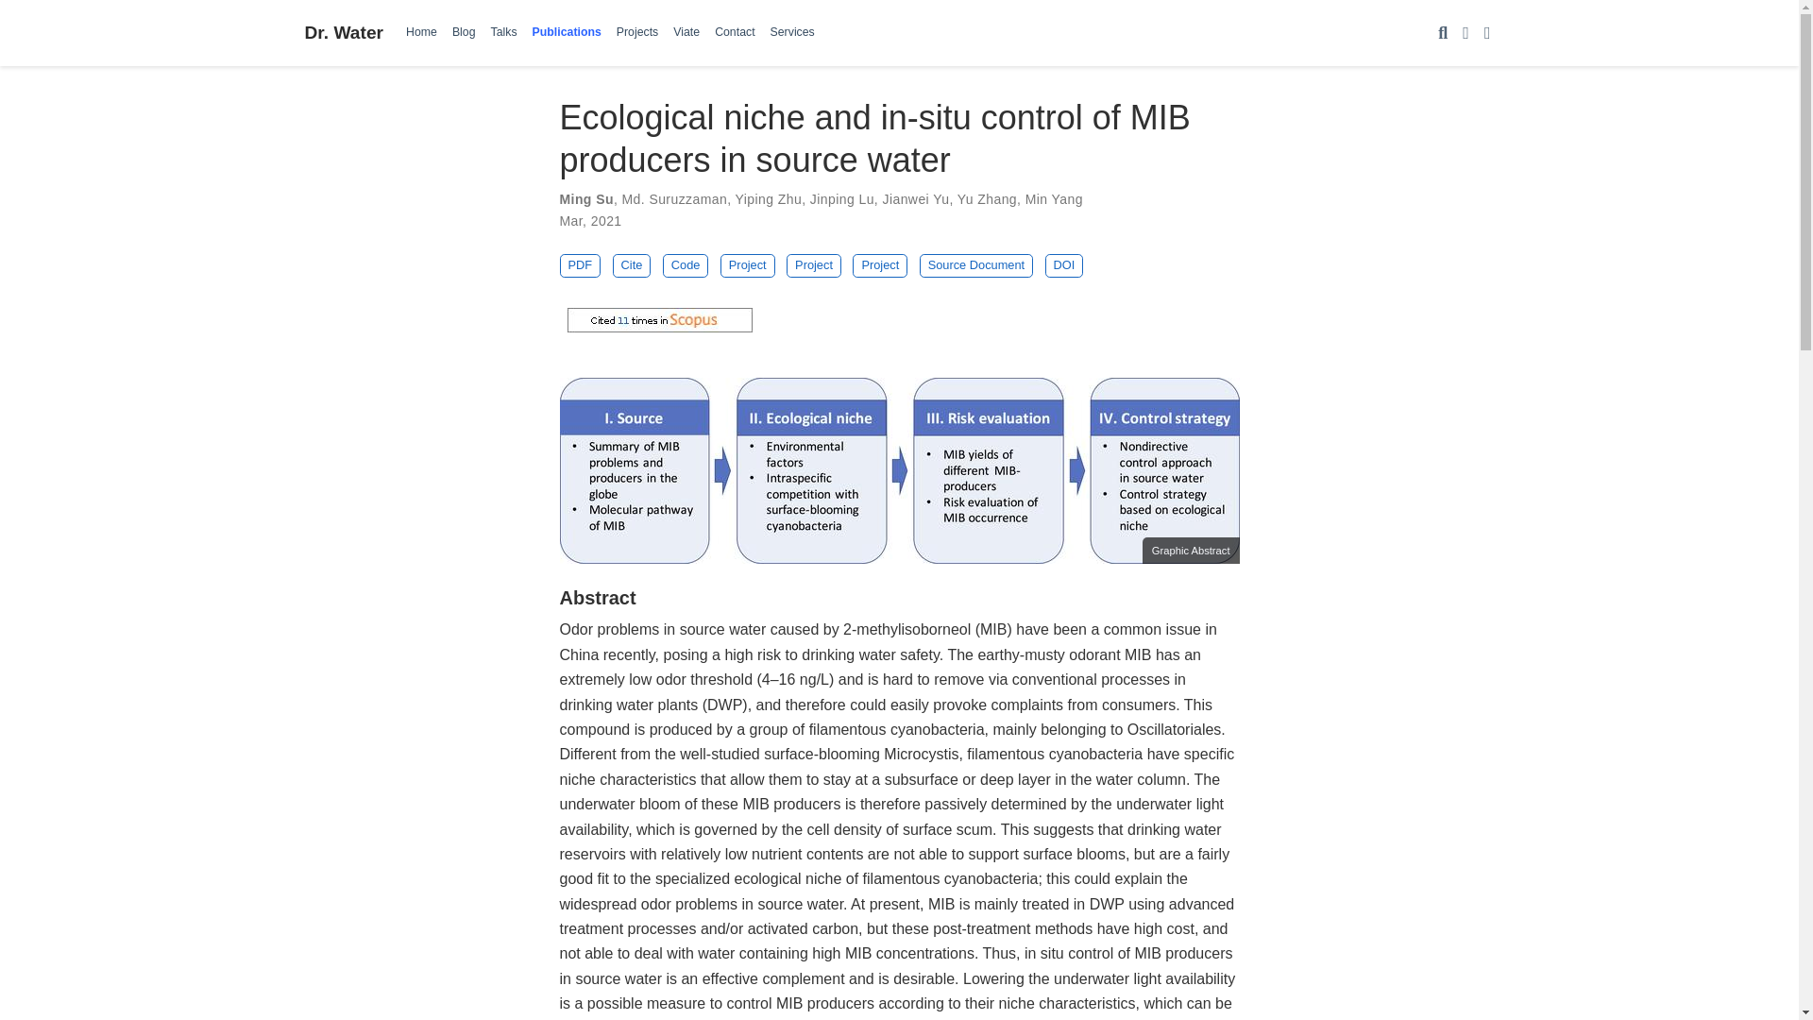  What do you see at coordinates (880, 264) in the screenshot?
I see `Project` at bounding box center [880, 264].